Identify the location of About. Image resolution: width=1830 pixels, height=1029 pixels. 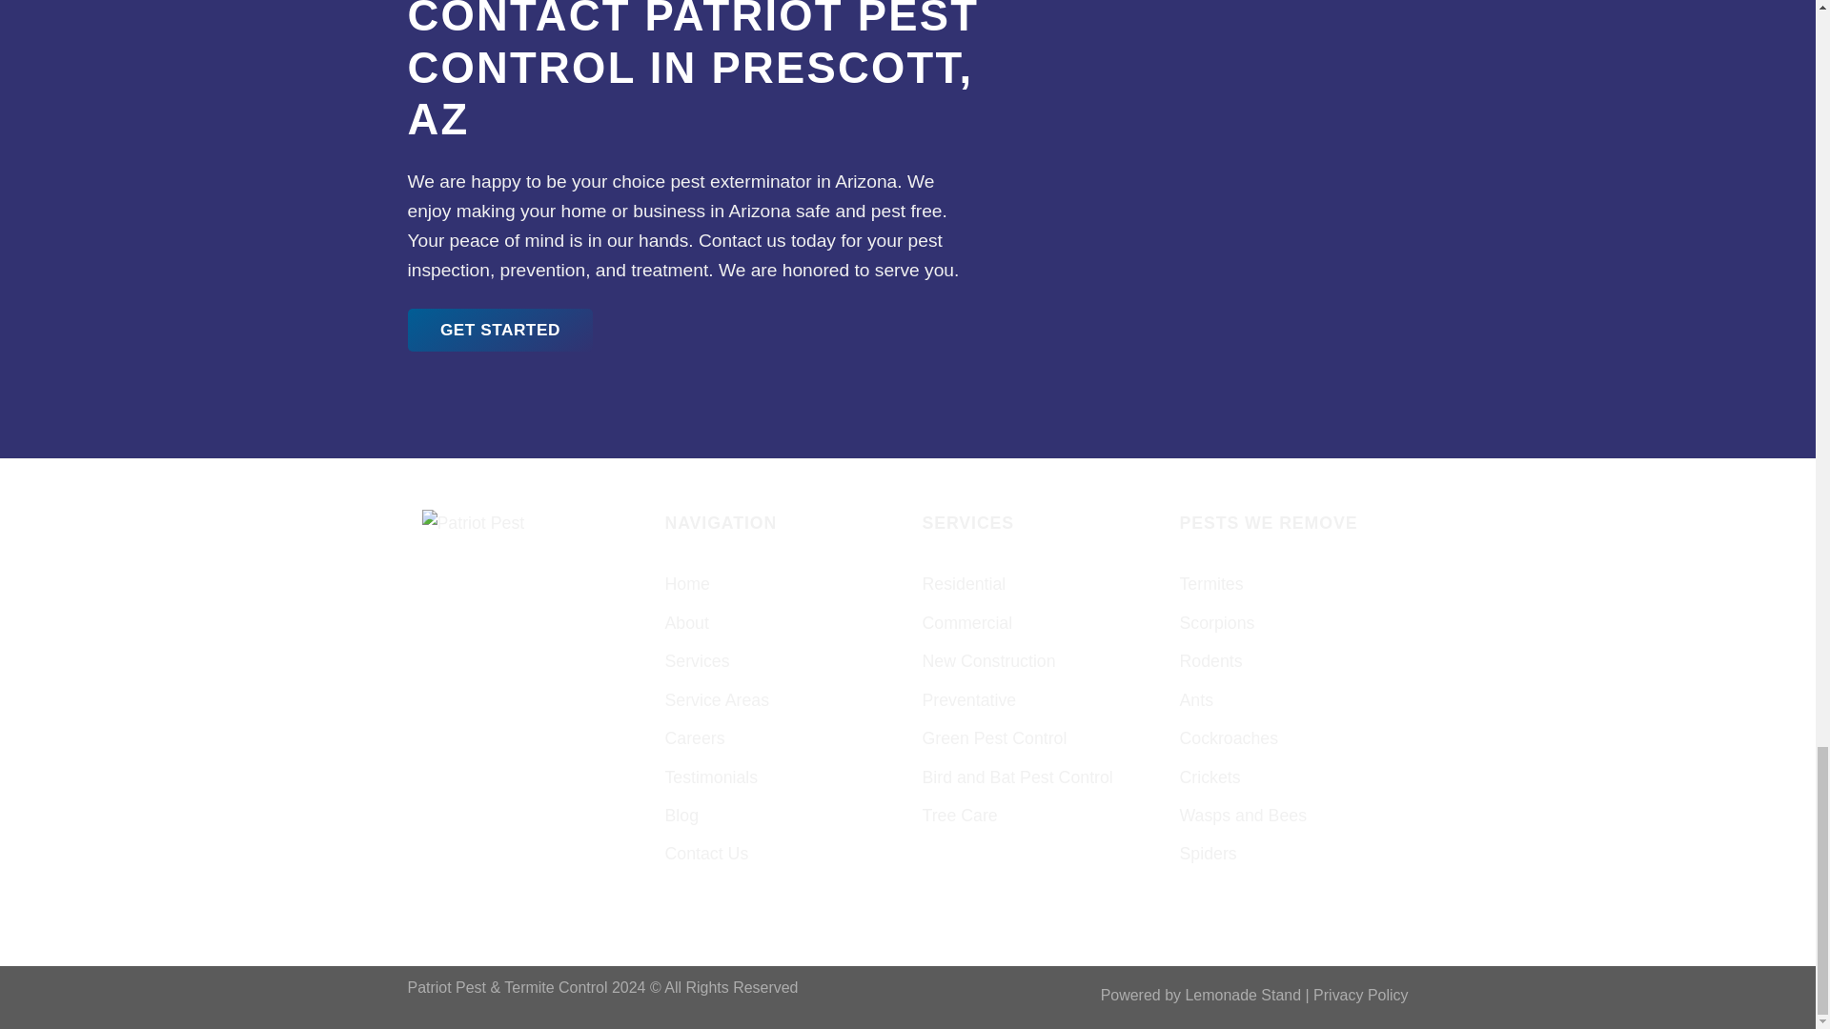
(687, 622).